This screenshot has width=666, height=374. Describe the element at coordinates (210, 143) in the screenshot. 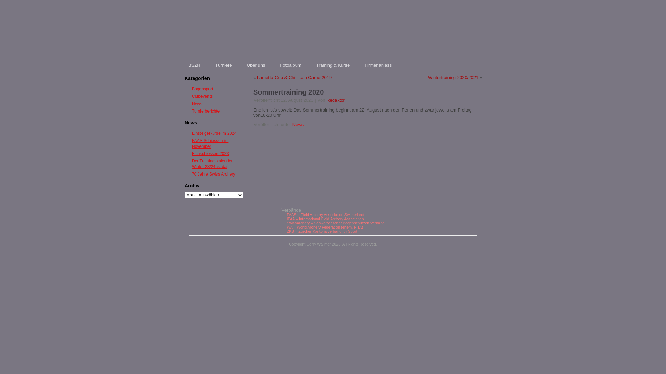

I see `FAAS Schiessen im November` at that location.